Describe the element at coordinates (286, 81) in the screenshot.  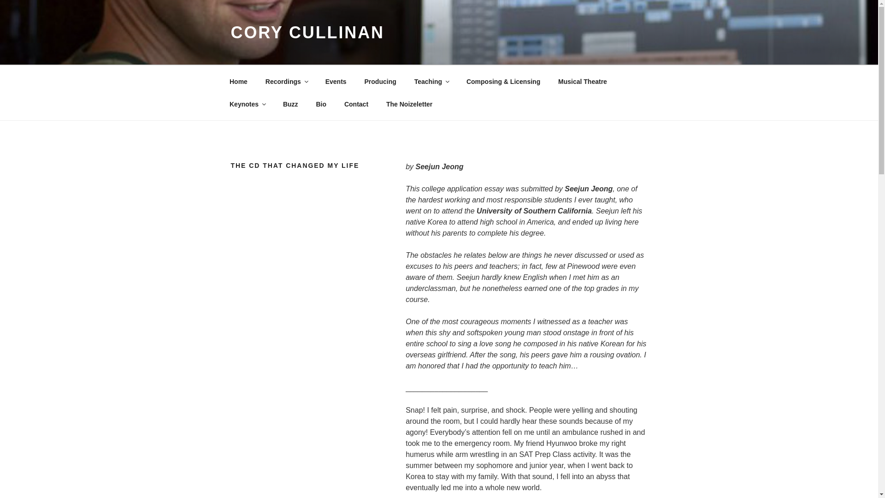
I see `Recordings` at that location.